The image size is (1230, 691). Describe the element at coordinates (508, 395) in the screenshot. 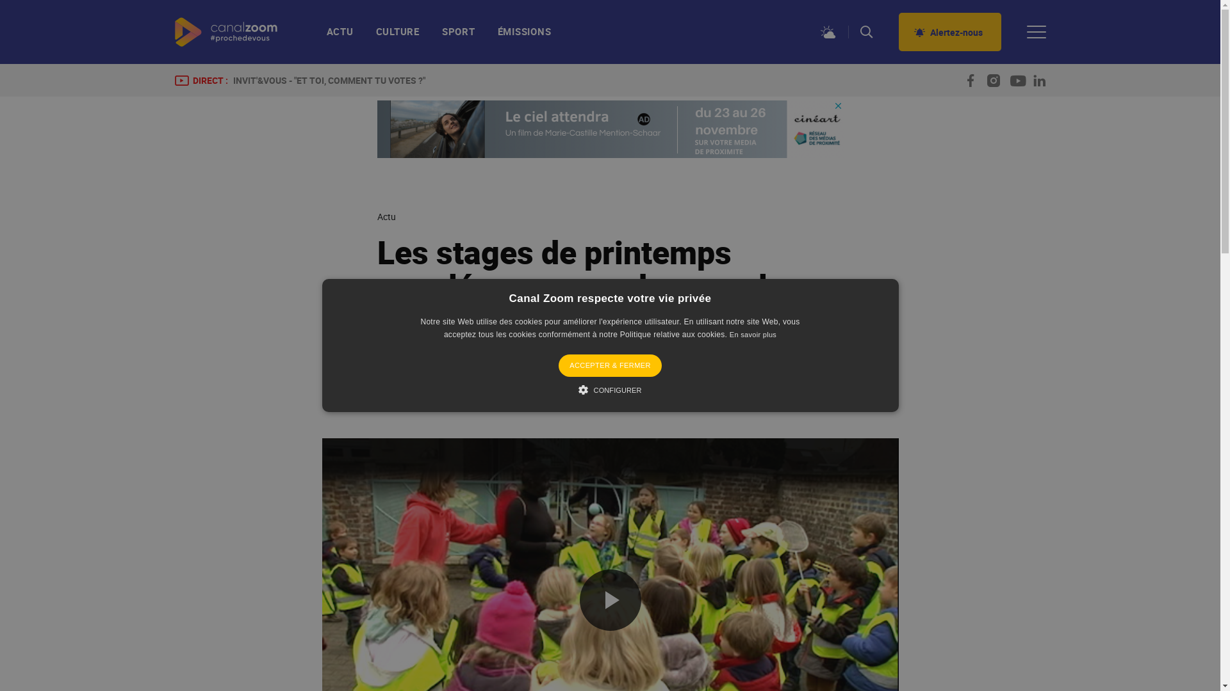

I see `Perwez` at that location.